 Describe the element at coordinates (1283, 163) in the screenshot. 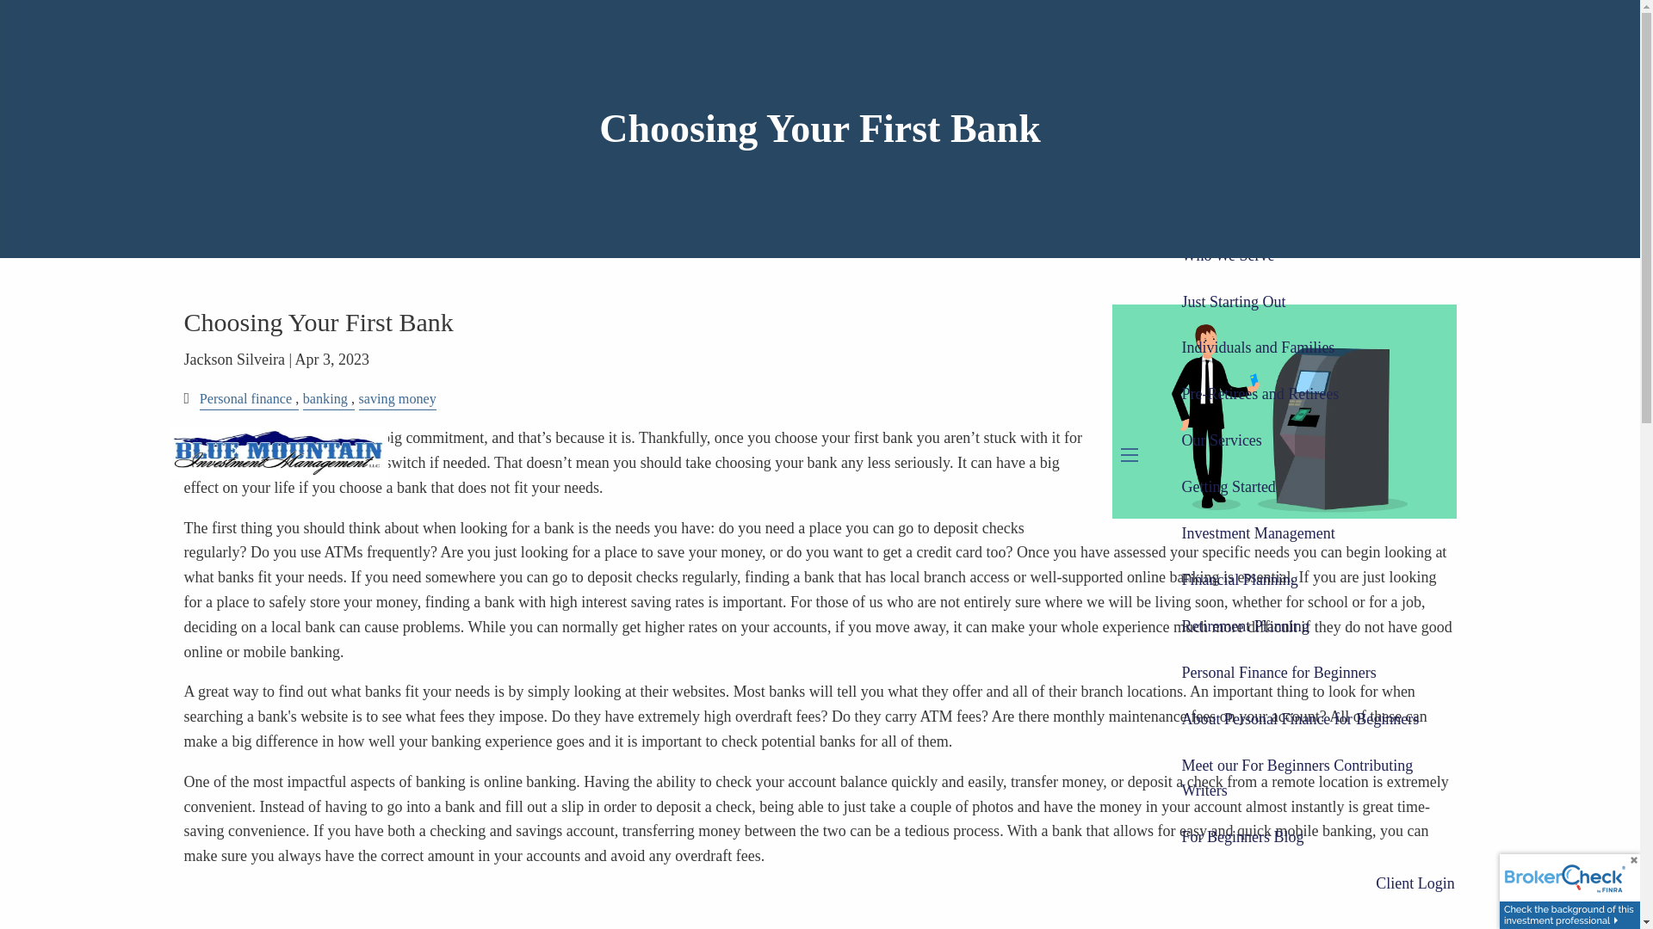

I see `Cetera Advanced Planning Team` at that location.